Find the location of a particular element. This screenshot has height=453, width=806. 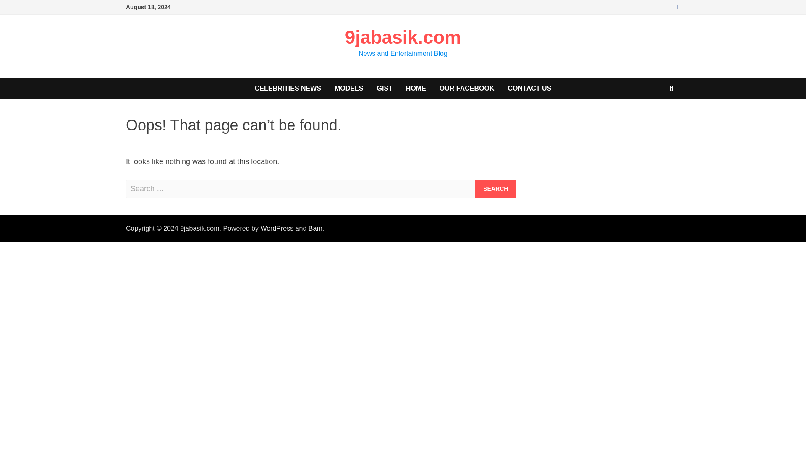

9jabasik.com is located at coordinates (403, 37).